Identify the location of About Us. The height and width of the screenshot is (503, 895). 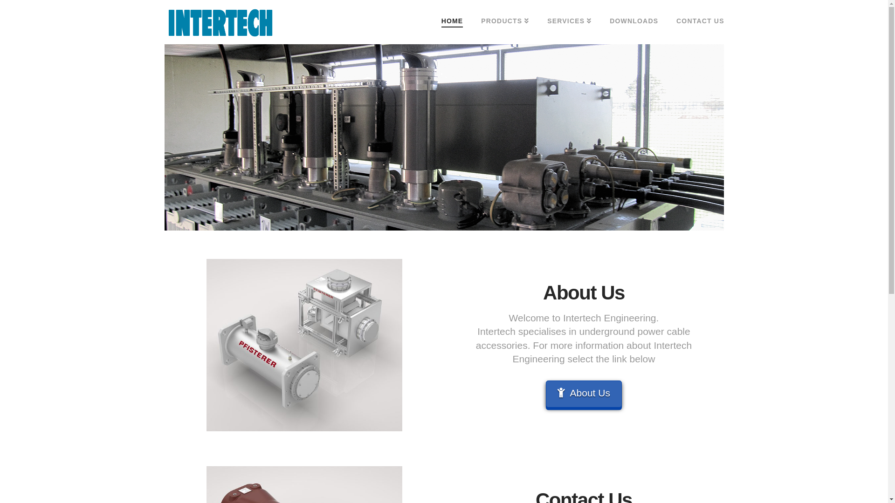
(584, 394).